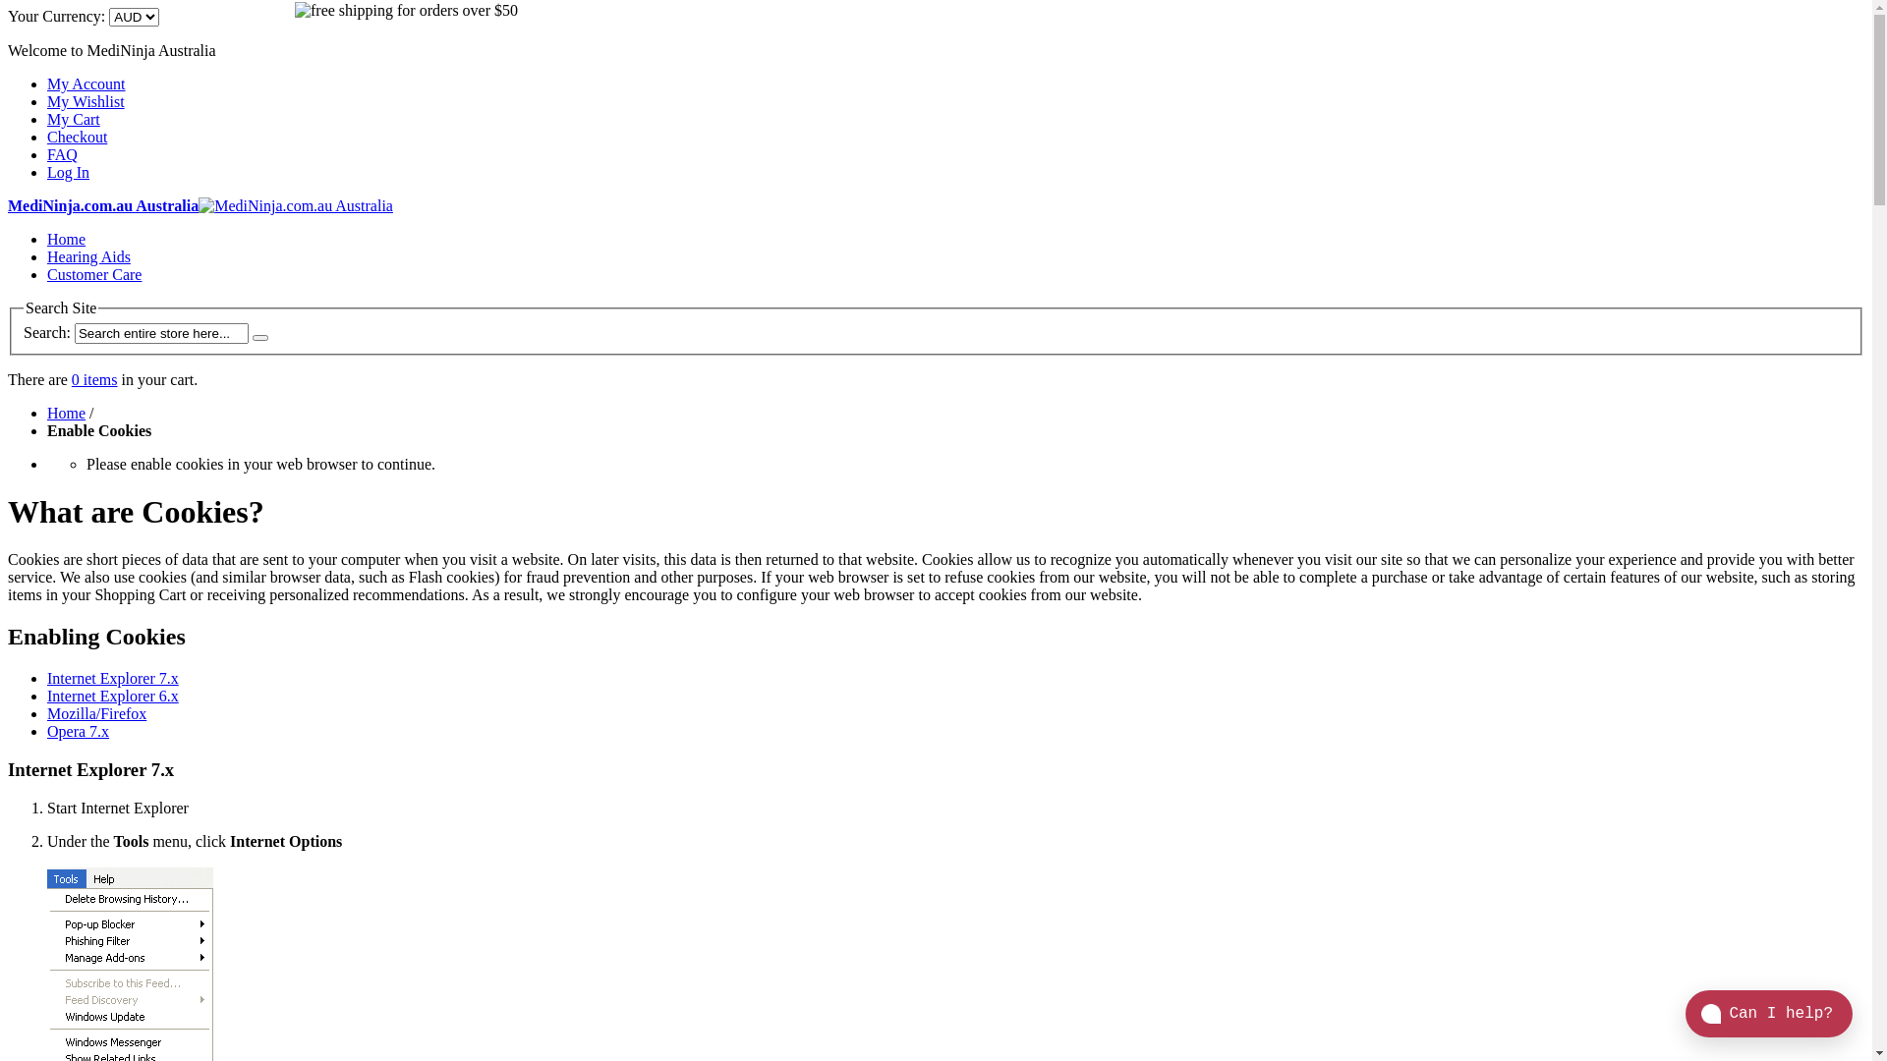  Describe the element at coordinates (63, 155) in the screenshot. I see `FAQ` at that location.